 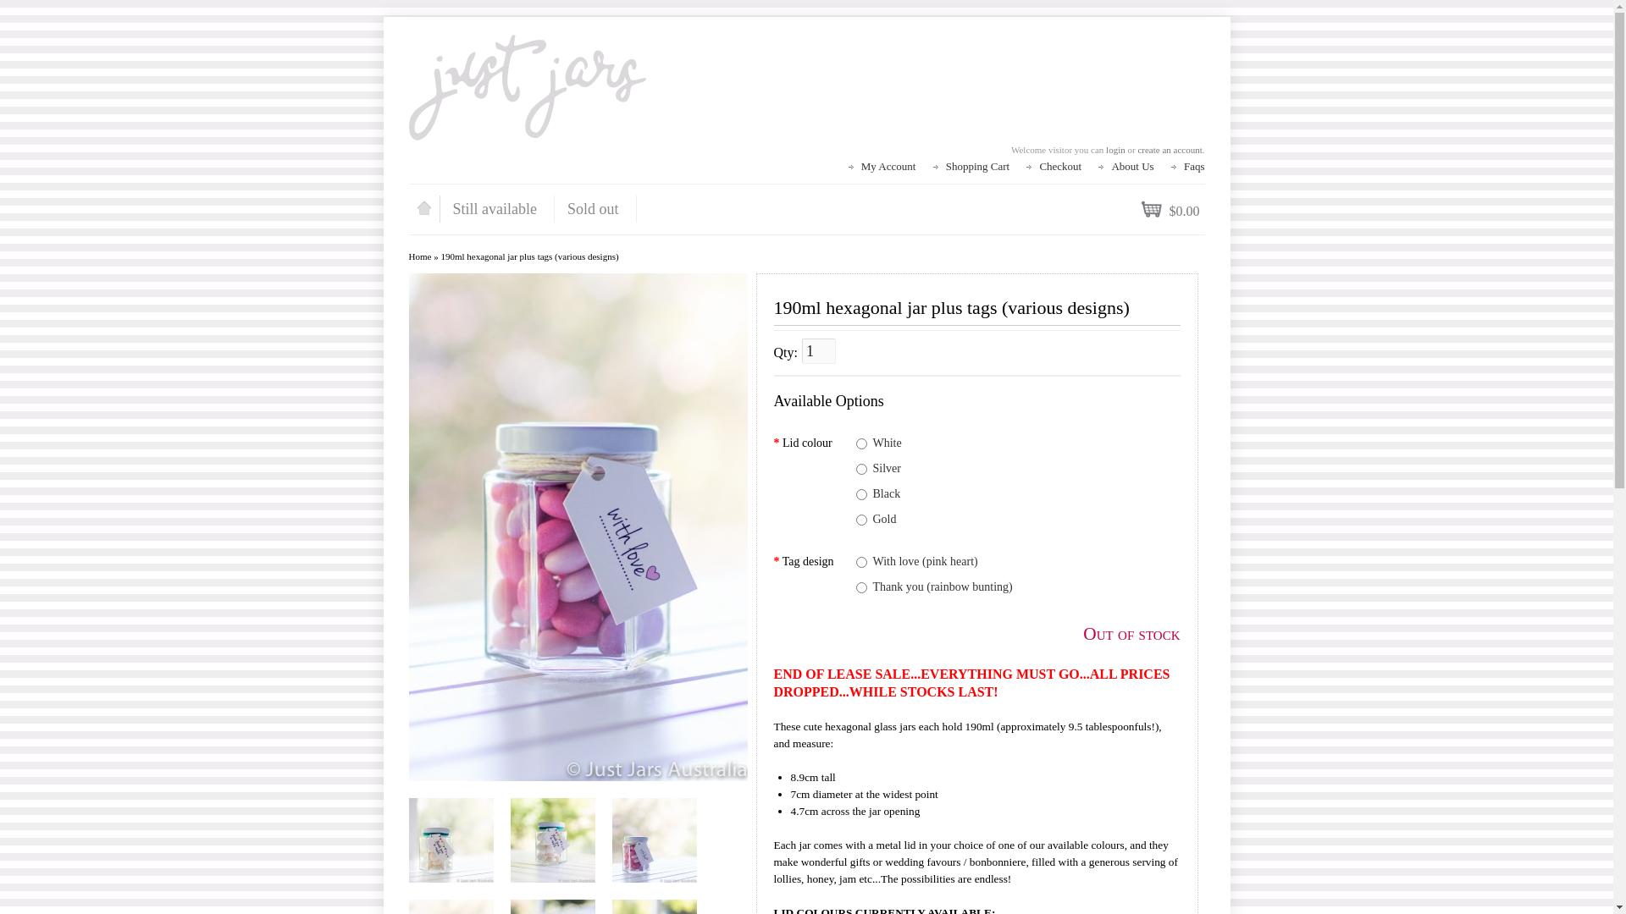 I want to click on $0.00, so click(x=1170, y=212).